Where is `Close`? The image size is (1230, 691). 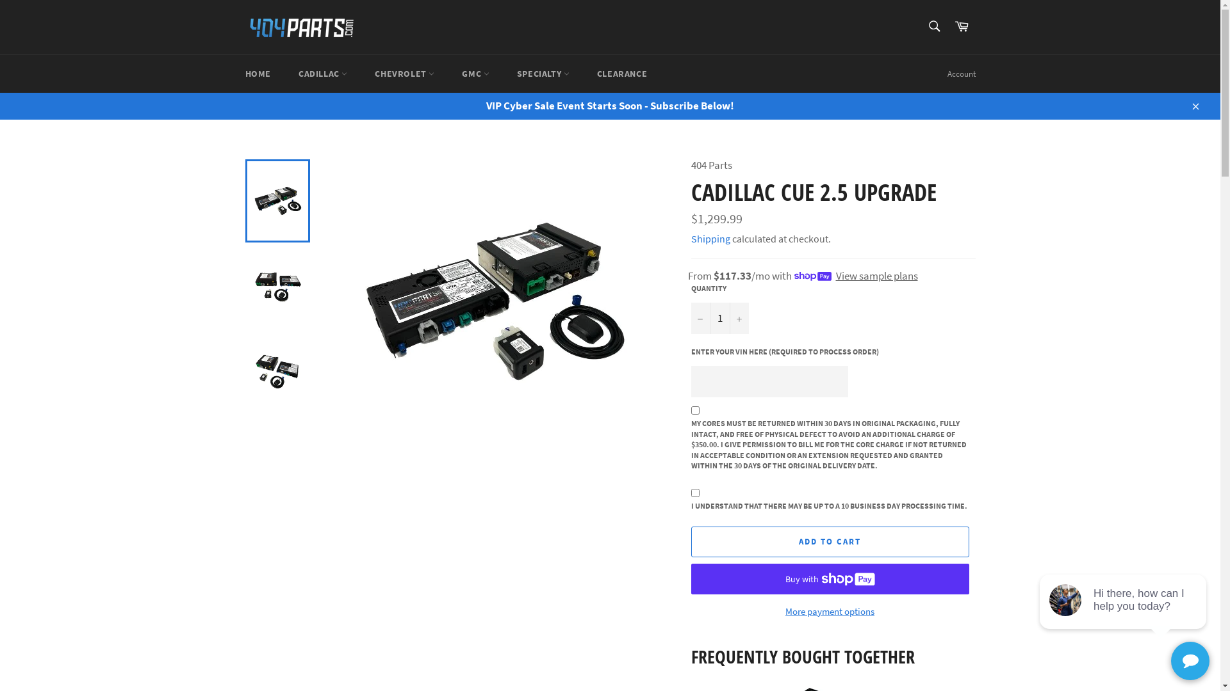
Close is located at coordinates (1195, 106).